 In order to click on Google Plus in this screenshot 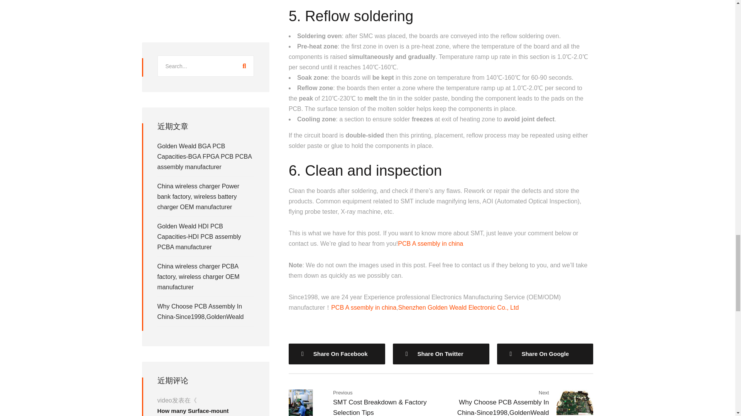, I will do `click(545, 354)`.